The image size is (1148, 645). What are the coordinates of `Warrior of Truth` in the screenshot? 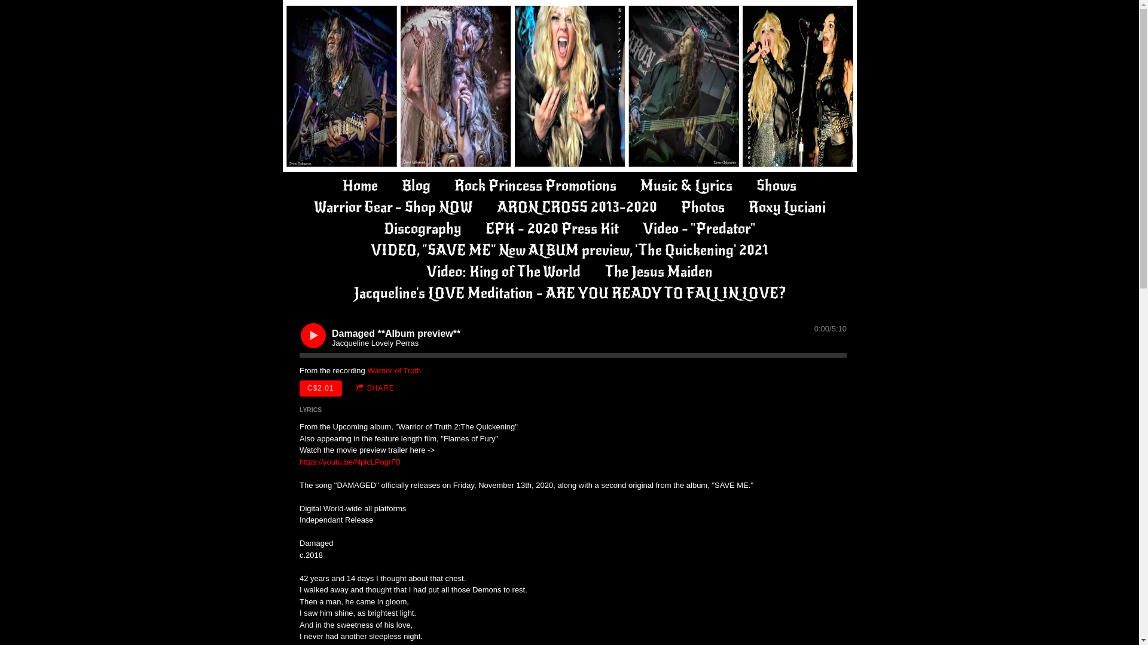 It's located at (394, 370).